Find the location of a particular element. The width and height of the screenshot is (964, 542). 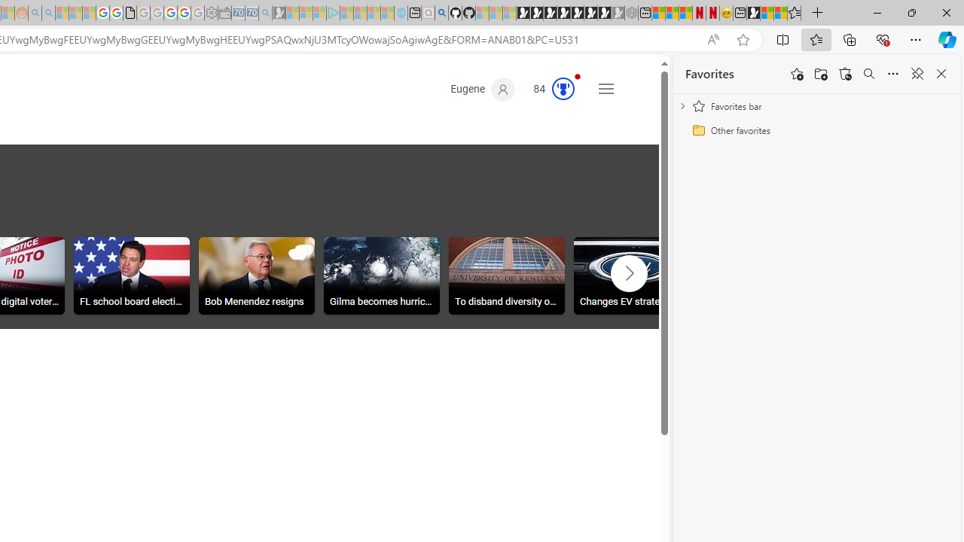

Microsoft Rewards 84 is located at coordinates (548, 90).